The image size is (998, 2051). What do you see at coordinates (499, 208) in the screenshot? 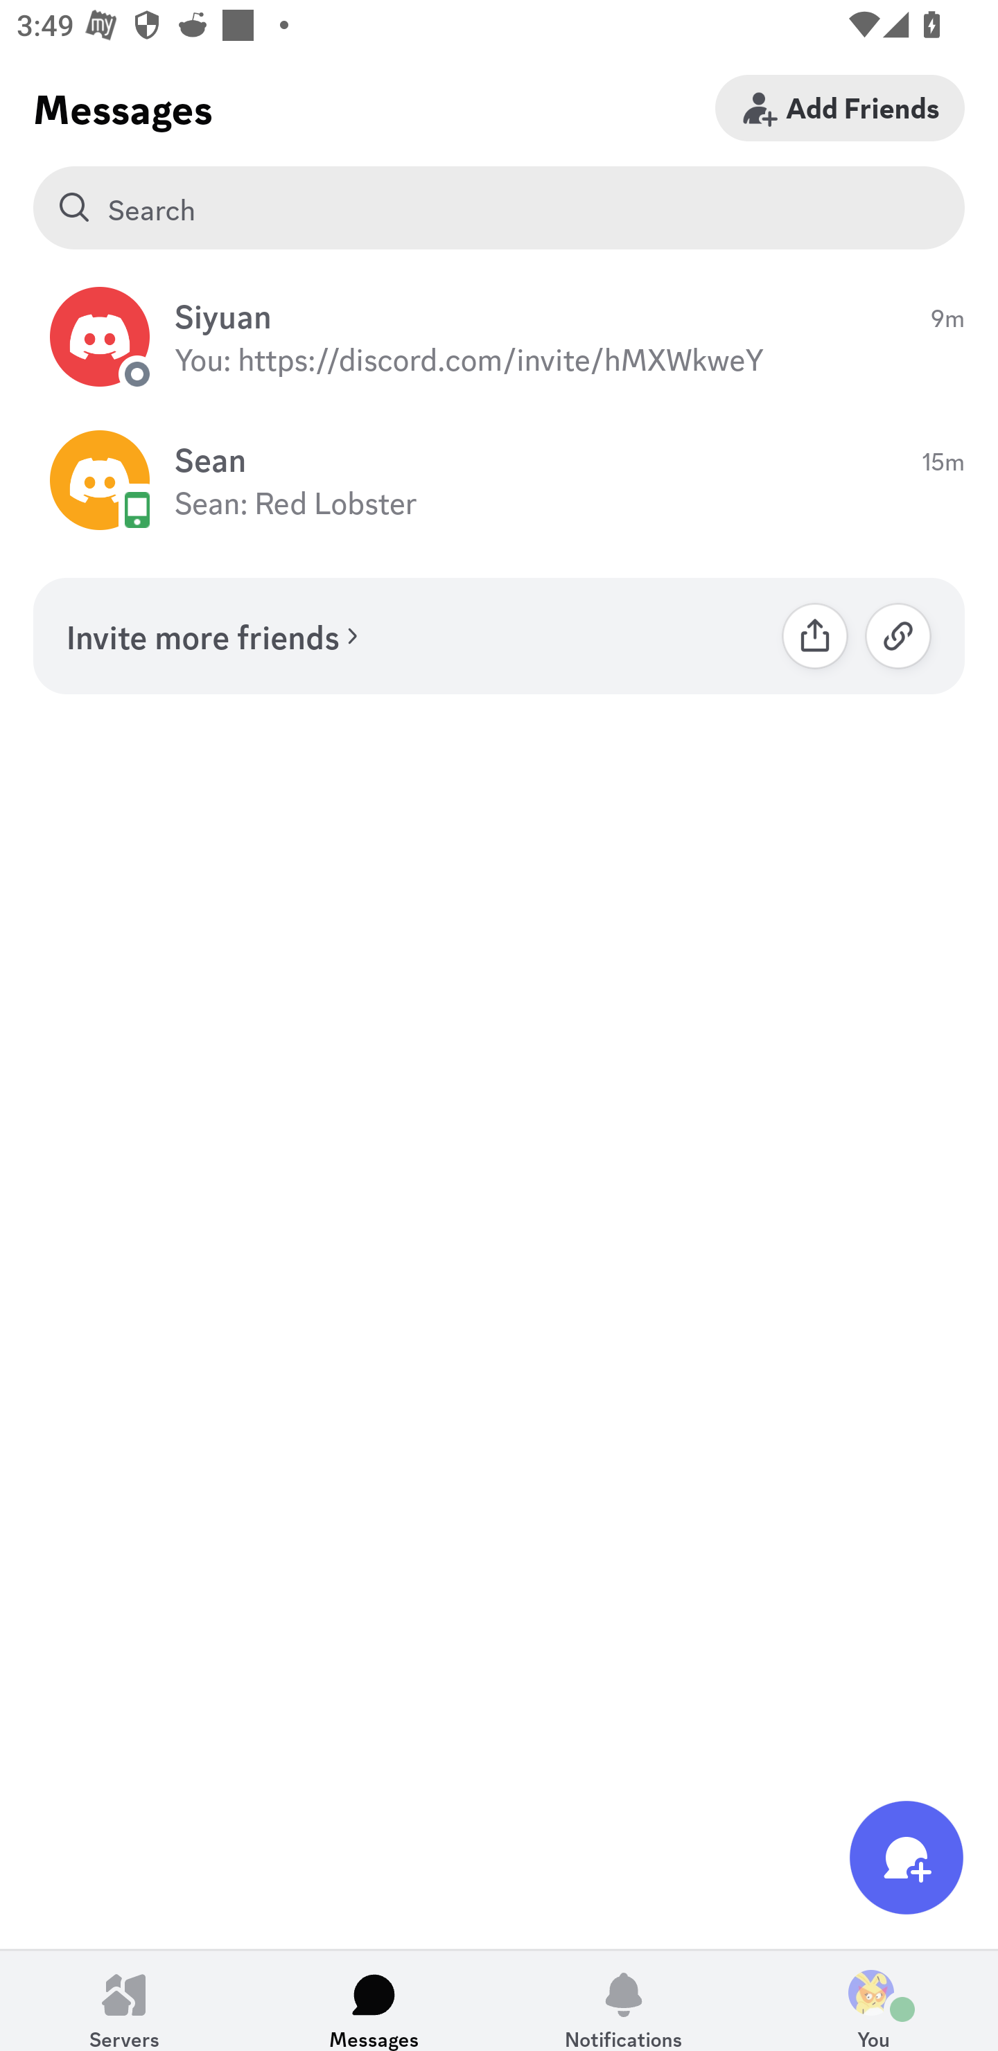
I see `Search` at bounding box center [499, 208].